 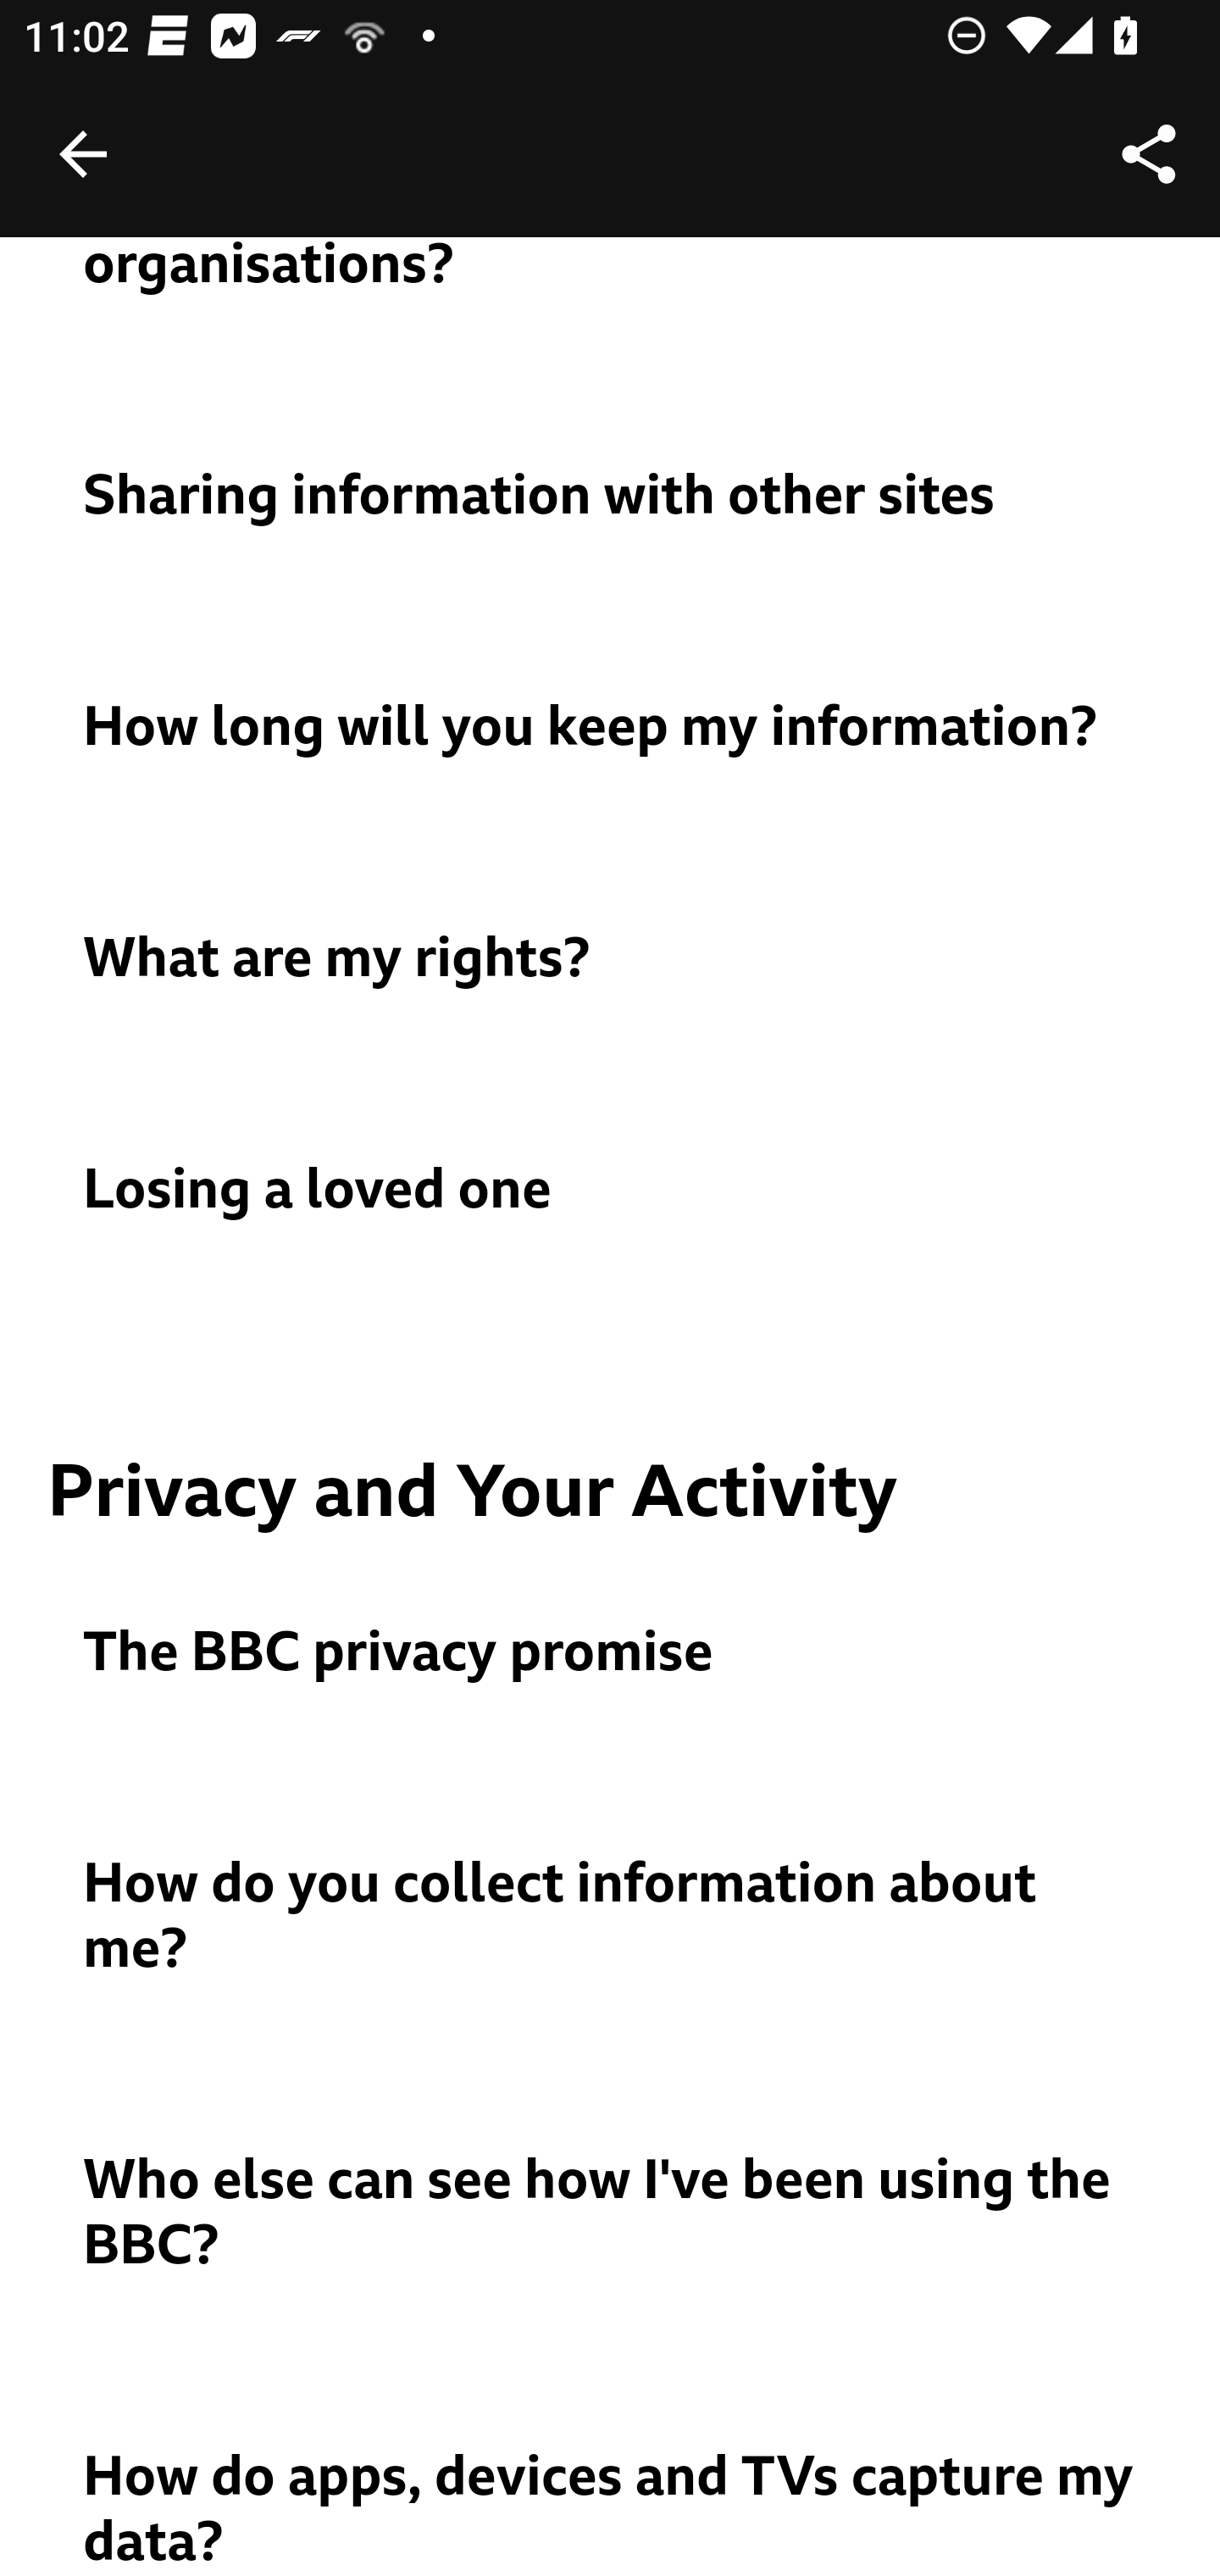 I want to click on Share, so click(x=1149, y=154).